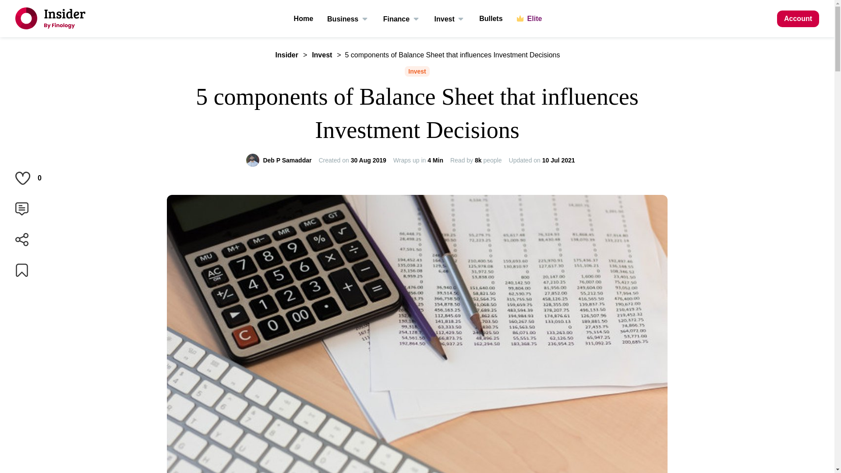  Describe the element at coordinates (798, 18) in the screenshot. I see `Account` at that location.